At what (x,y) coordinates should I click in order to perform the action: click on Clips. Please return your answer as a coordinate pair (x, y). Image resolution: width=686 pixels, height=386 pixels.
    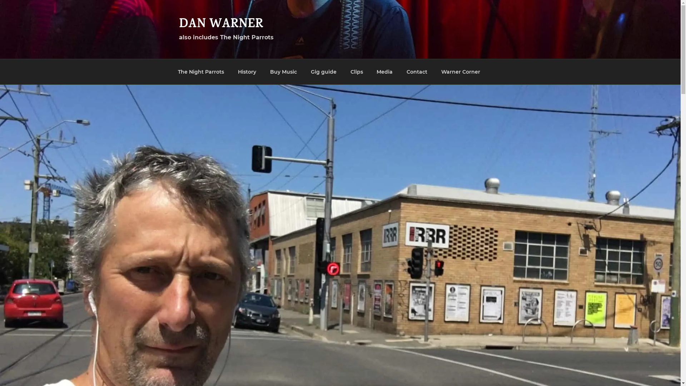
    Looking at the image, I should click on (357, 71).